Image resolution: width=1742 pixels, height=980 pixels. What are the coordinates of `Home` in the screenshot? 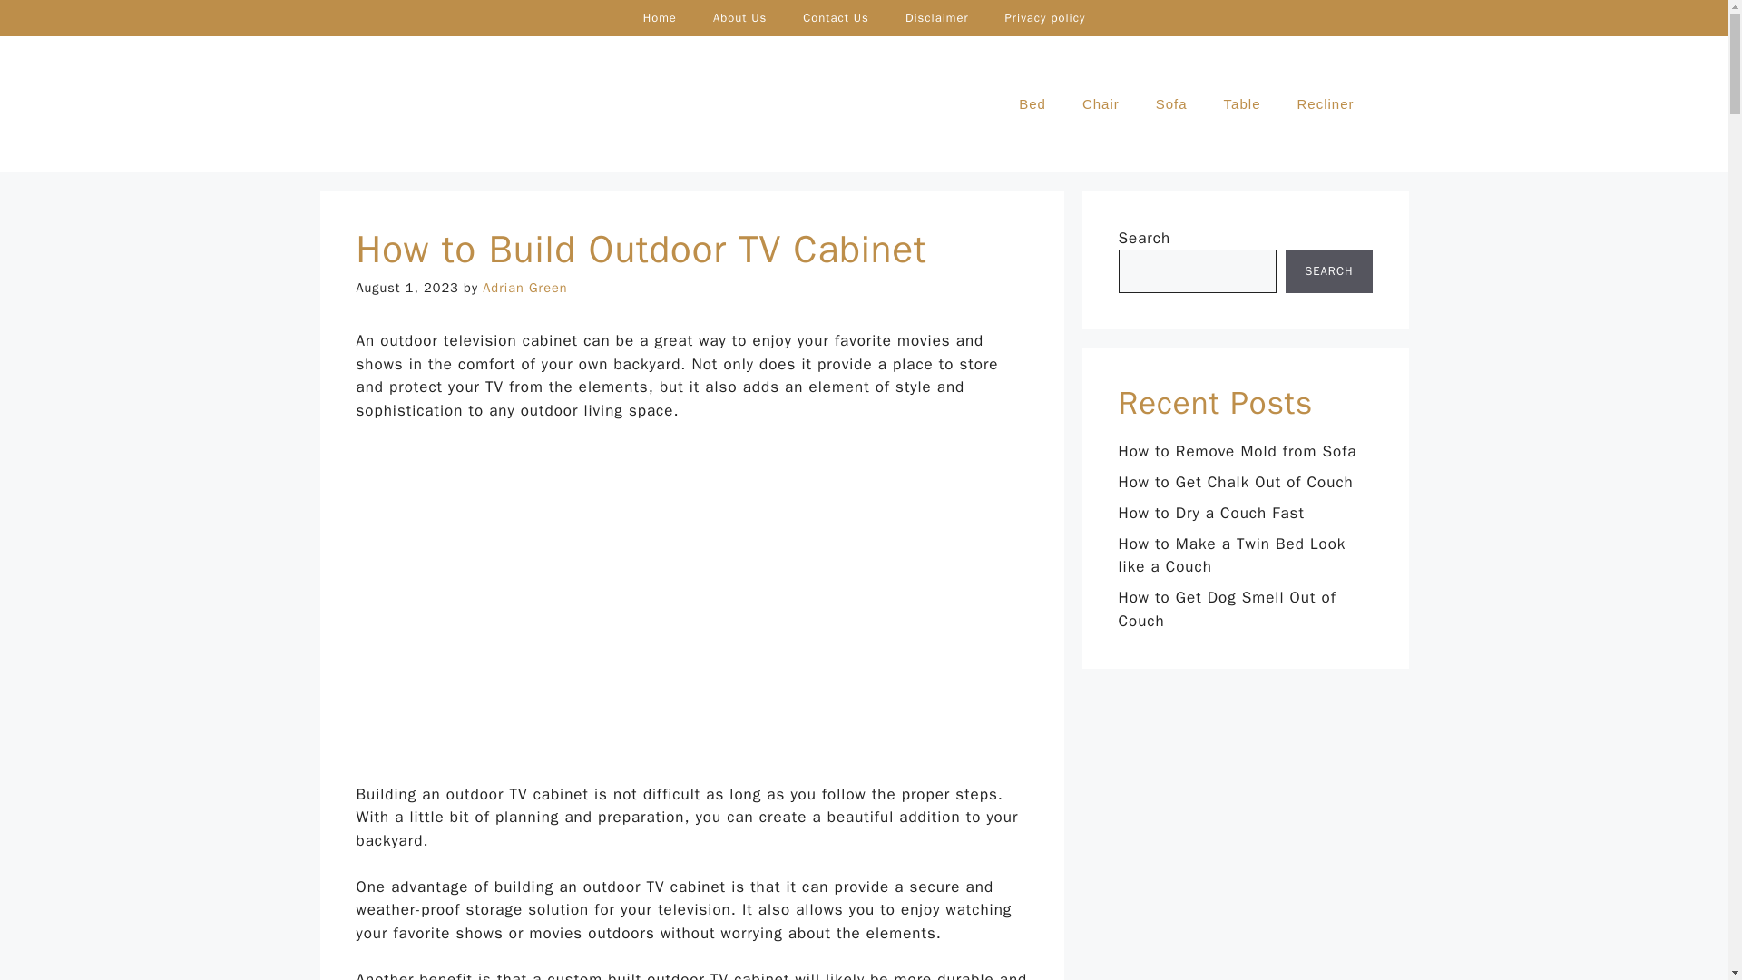 It's located at (661, 18).